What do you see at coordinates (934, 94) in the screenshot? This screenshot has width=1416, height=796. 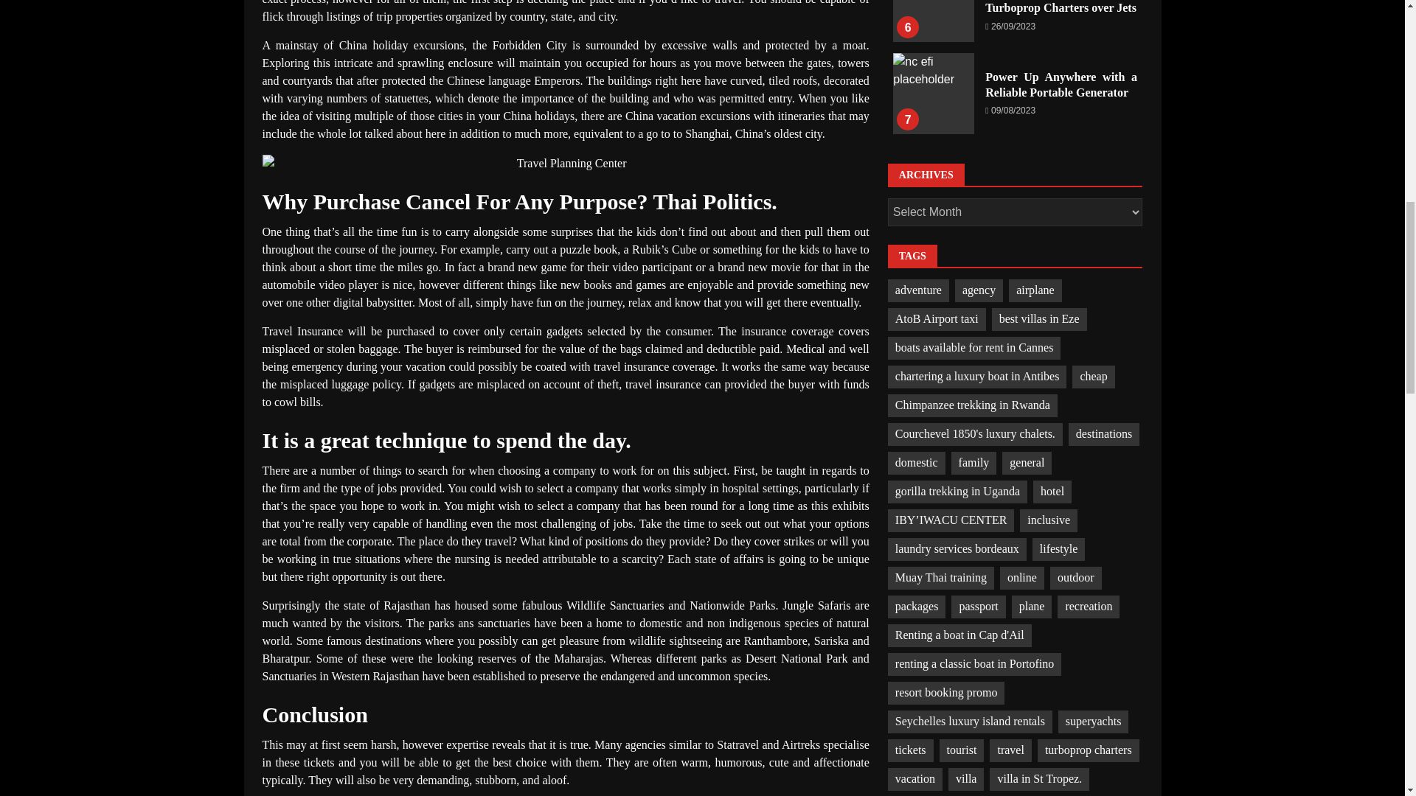 I see `Power Up Anywhere with a Reliable Portable Generator` at bounding box center [934, 94].